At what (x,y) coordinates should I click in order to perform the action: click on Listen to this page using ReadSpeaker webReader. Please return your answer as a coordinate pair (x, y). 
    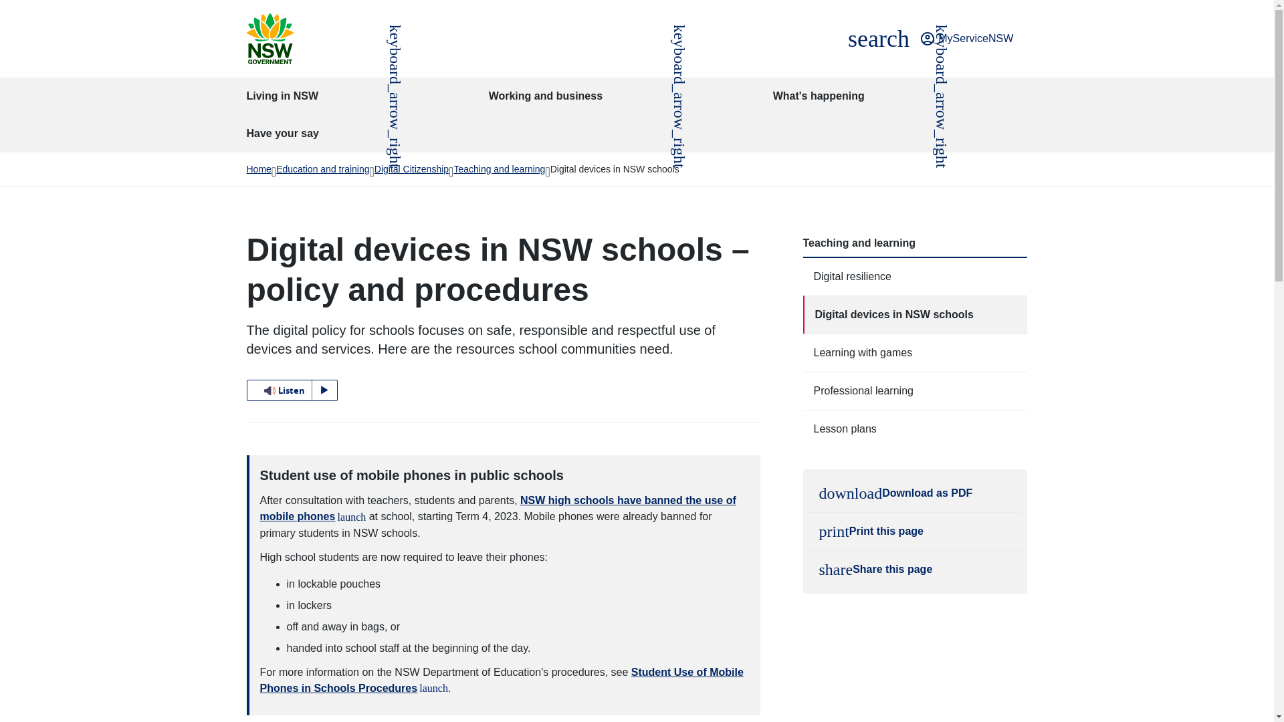
    Looking at the image, I should click on (879, 39).